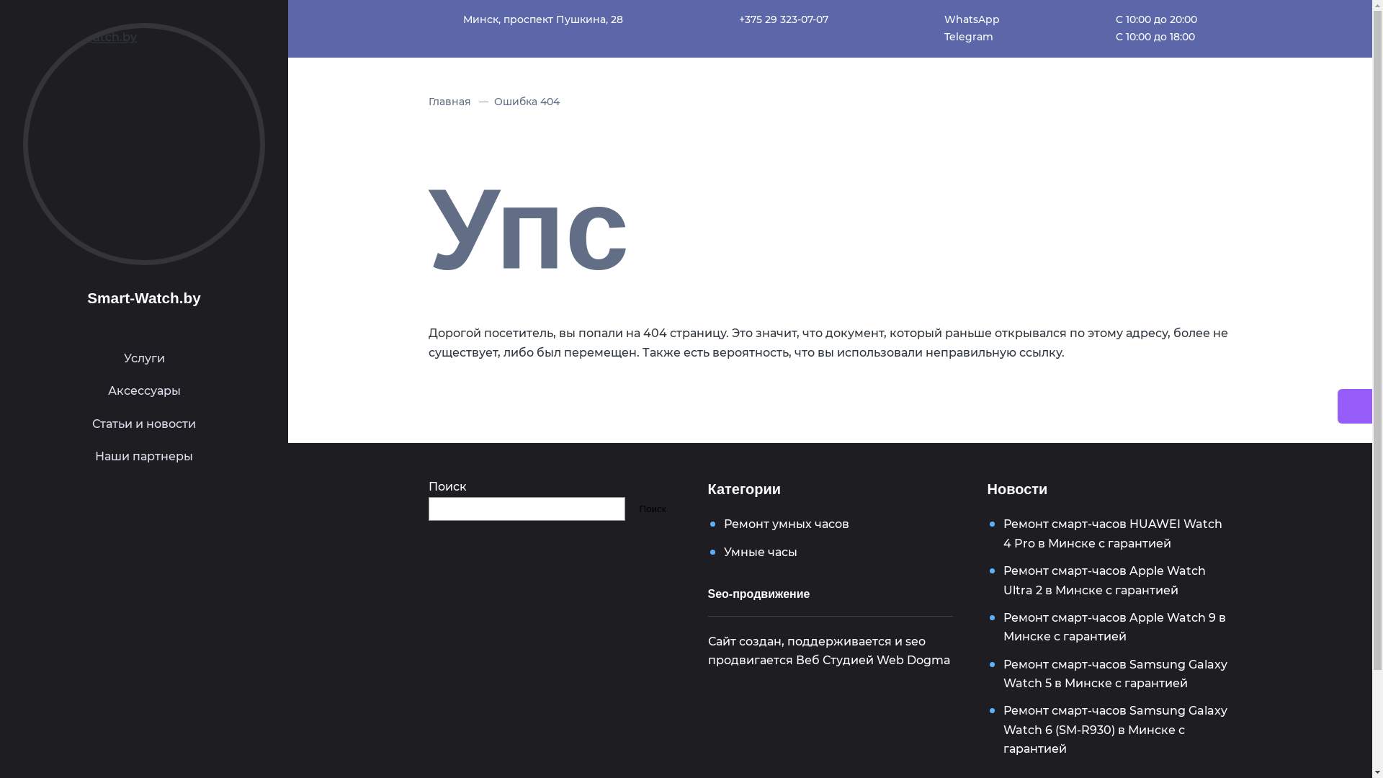  Describe the element at coordinates (971, 20) in the screenshot. I see `WhatsApp` at that location.